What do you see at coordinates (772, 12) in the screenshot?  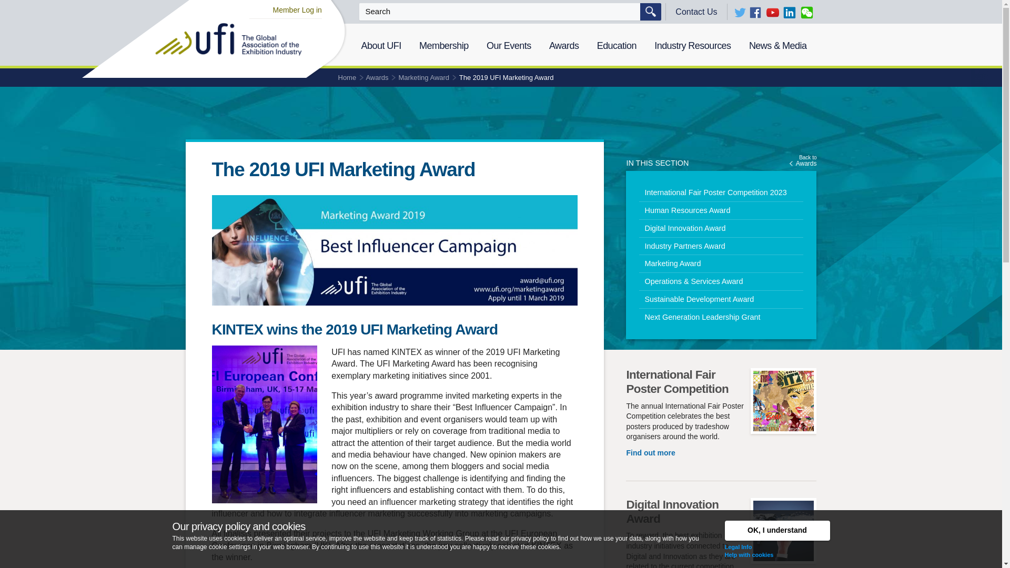 I see `YouTube` at bounding box center [772, 12].